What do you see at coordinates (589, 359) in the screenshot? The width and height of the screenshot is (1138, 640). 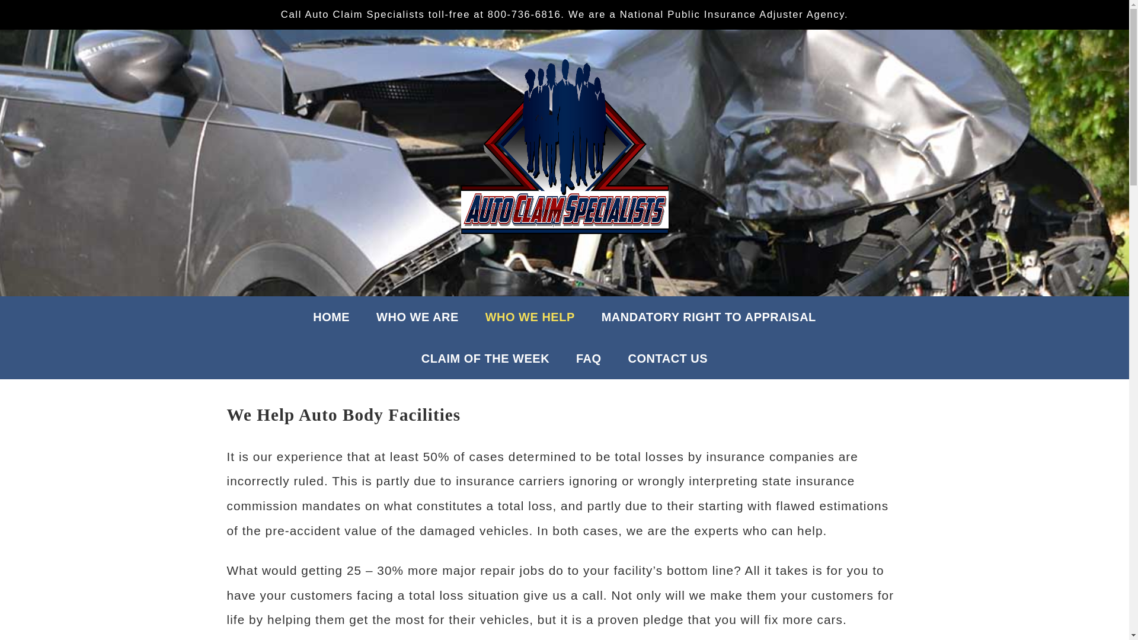 I see `FAQ` at bounding box center [589, 359].